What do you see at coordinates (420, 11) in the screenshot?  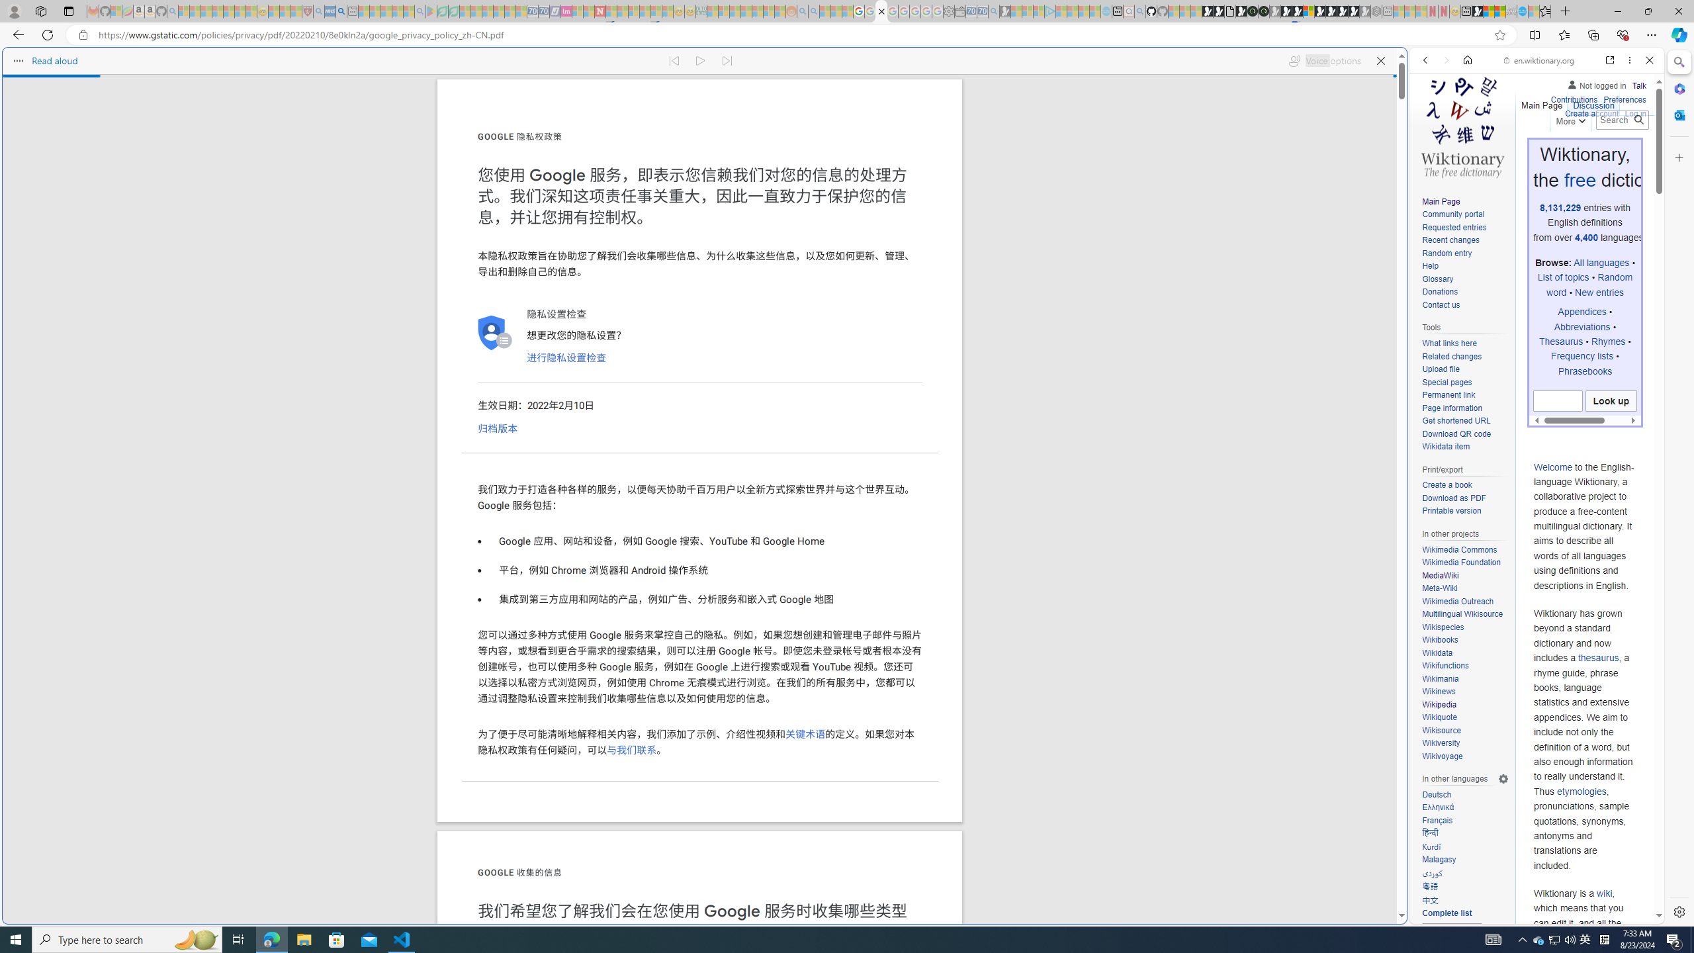 I see `google - Search - Sleeping` at bounding box center [420, 11].